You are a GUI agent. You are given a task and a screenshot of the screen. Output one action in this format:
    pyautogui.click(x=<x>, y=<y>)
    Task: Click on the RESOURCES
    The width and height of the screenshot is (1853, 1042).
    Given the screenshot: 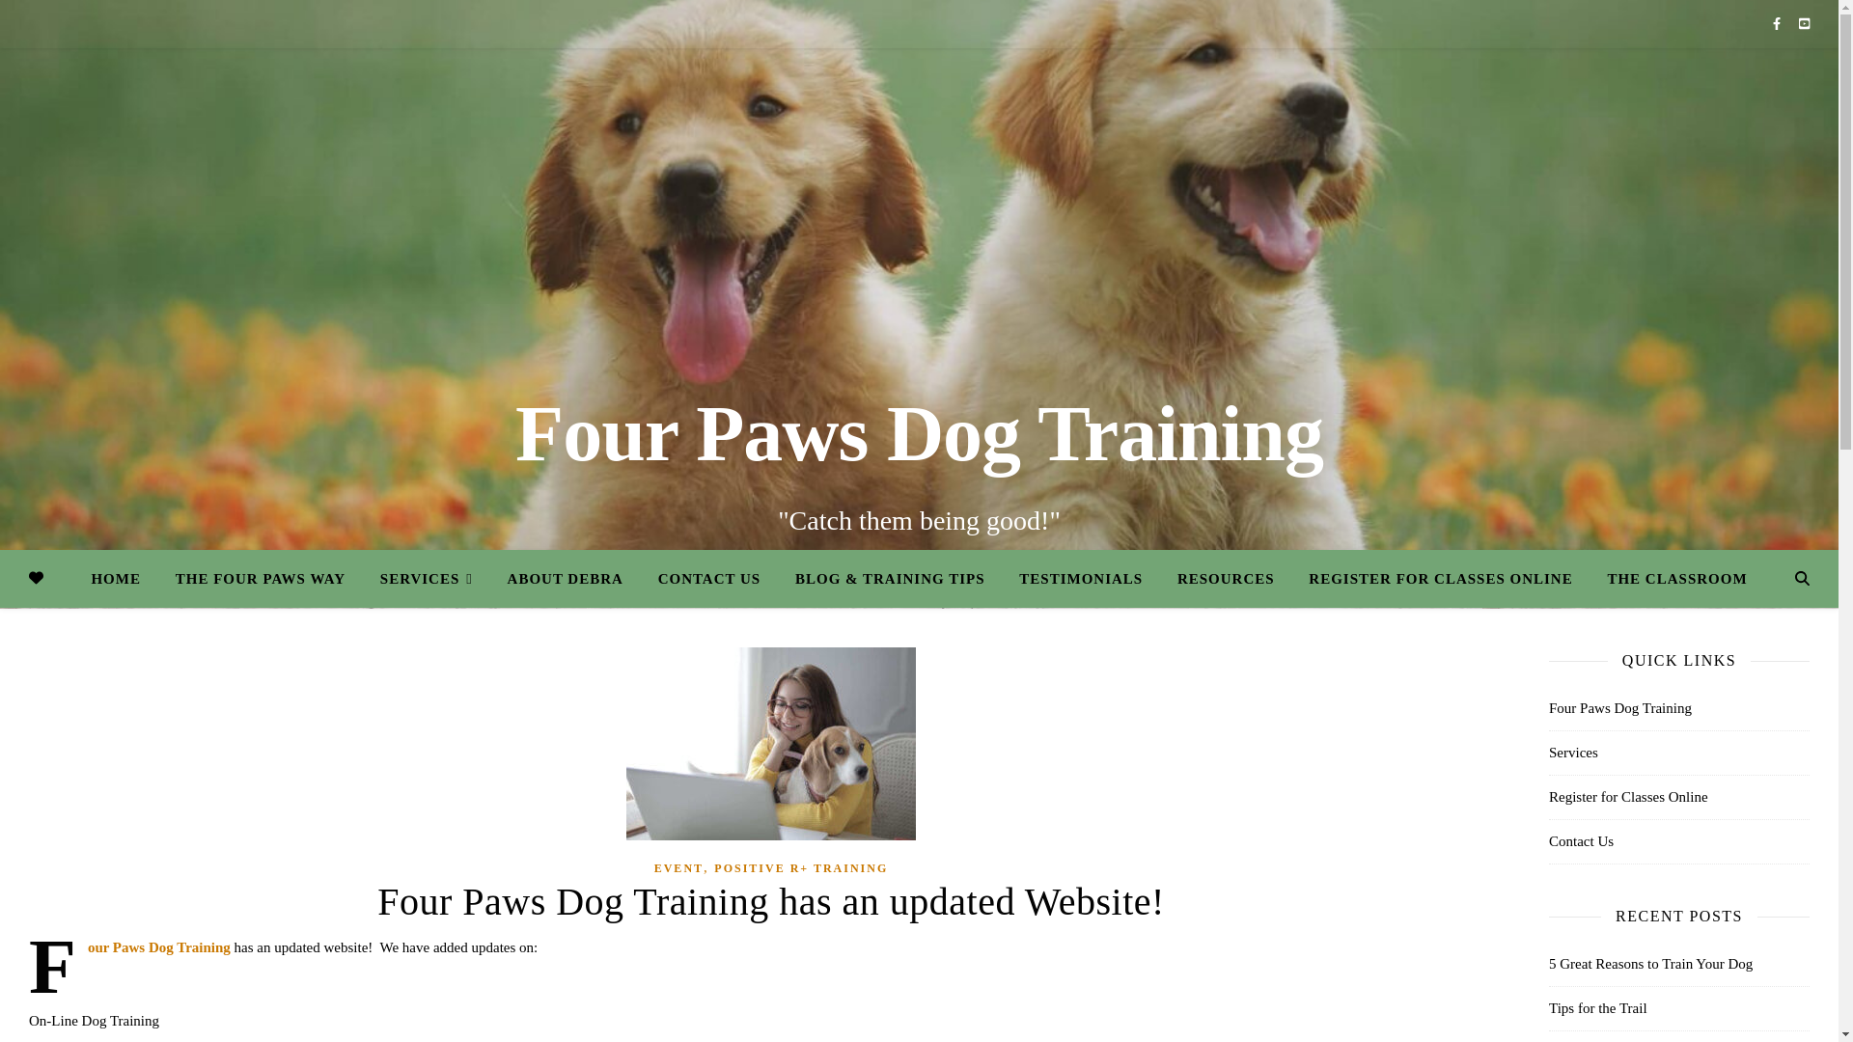 What is the action you would take?
    pyautogui.click(x=1226, y=579)
    